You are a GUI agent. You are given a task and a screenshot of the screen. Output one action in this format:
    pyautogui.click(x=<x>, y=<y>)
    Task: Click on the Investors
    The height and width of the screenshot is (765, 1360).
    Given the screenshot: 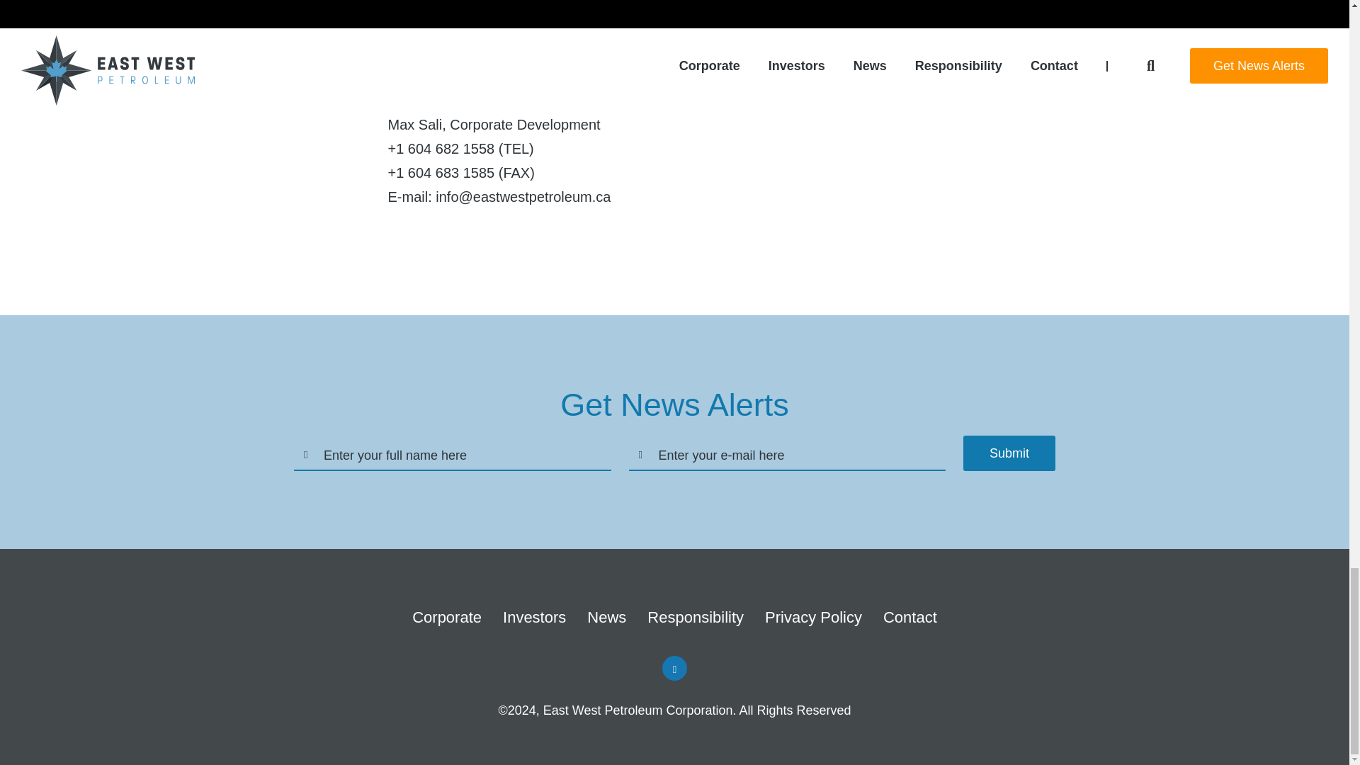 What is the action you would take?
    pyautogui.click(x=534, y=617)
    